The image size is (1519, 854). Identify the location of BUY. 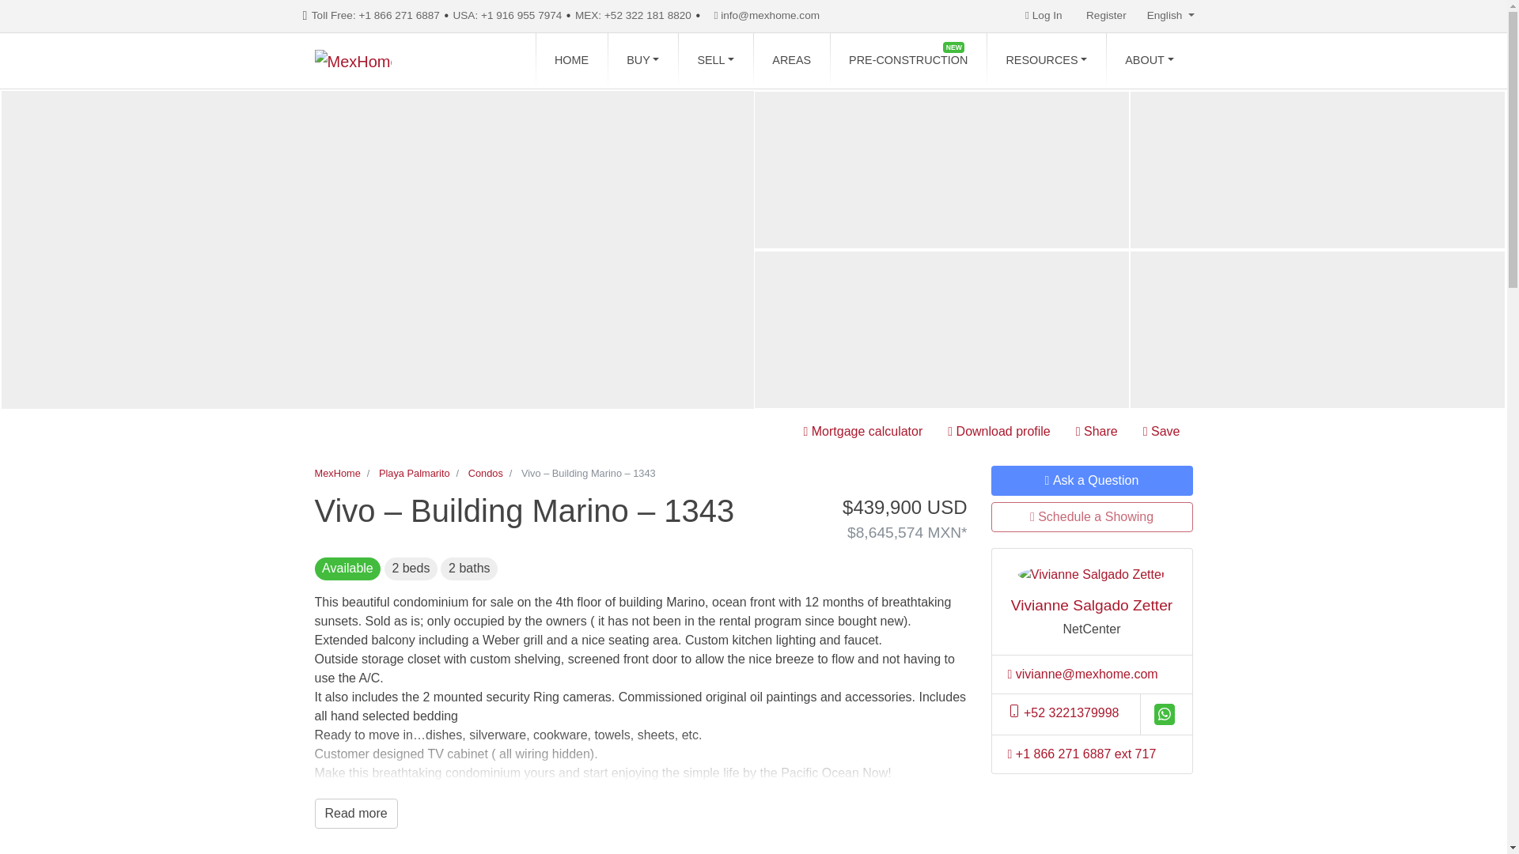
(642, 61).